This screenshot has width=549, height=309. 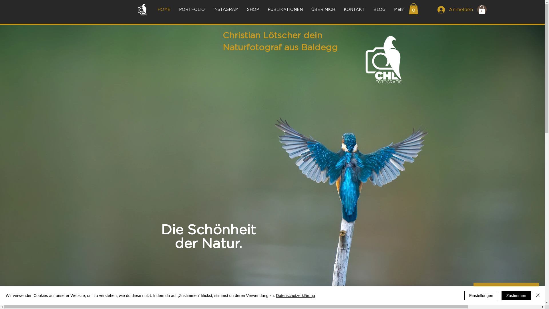 What do you see at coordinates (226, 10) in the screenshot?
I see `INSTAGRAM` at bounding box center [226, 10].